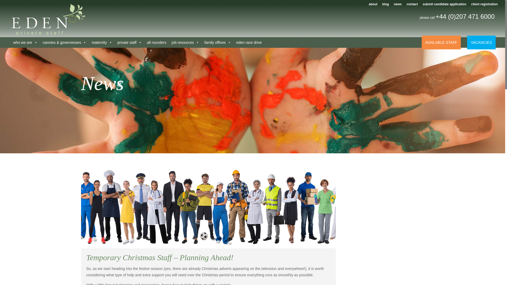  What do you see at coordinates (445, 5) in the screenshot?
I see `submit candidate application` at bounding box center [445, 5].